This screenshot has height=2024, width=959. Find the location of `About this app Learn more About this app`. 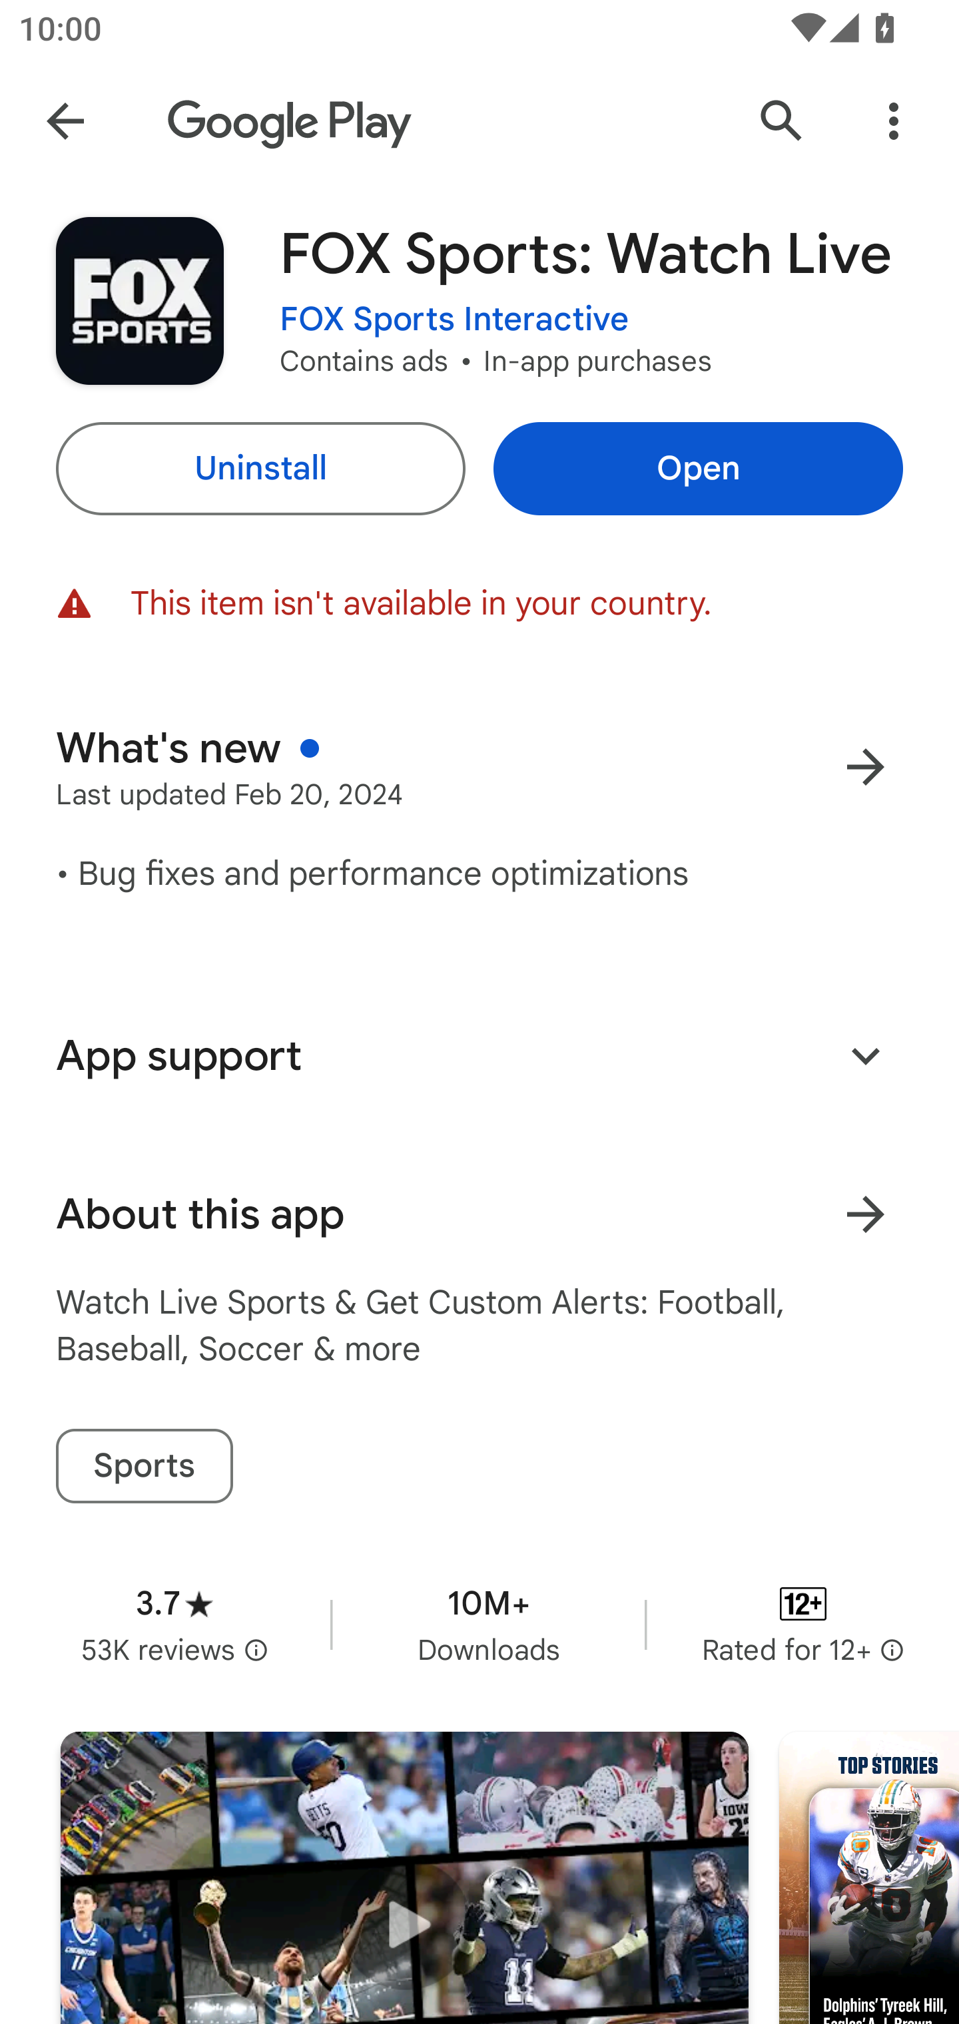

About this app Learn more About this app is located at coordinates (479, 1214).